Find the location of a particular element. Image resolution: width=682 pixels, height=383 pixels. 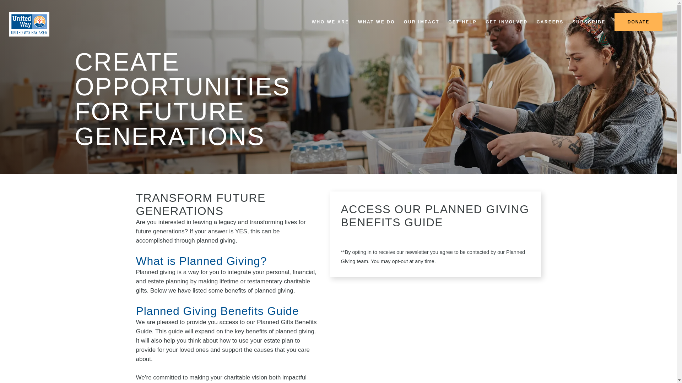

GET HELP is located at coordinates (462, 22).